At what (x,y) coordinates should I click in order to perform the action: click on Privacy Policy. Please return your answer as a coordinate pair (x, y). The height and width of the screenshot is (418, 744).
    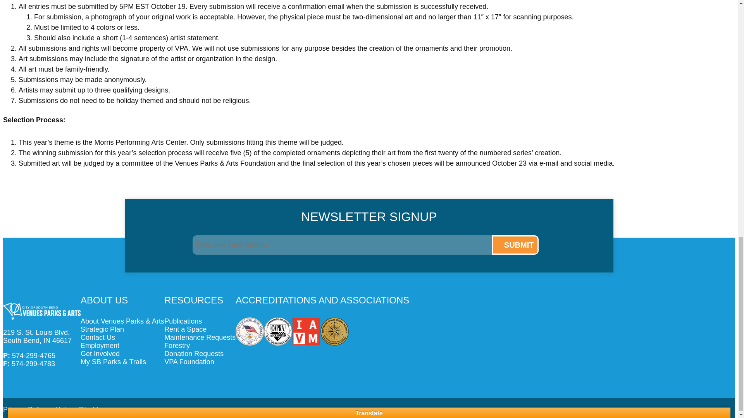
    Looking at the image, I should click on (24, 409).